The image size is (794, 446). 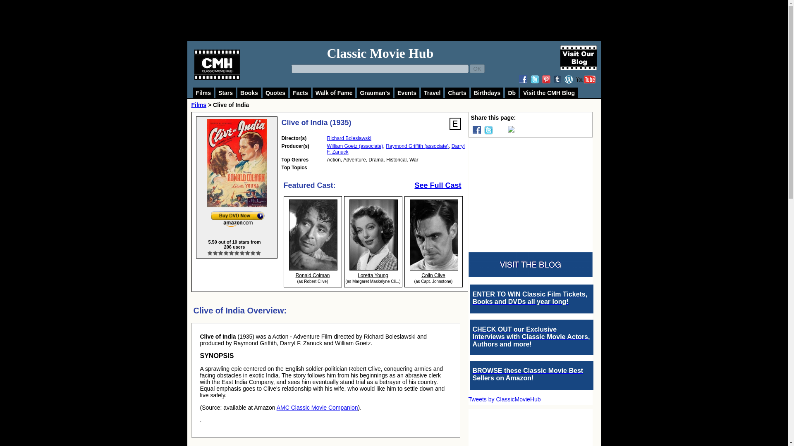 I want to click on Facts, so click(x=300, y=93).